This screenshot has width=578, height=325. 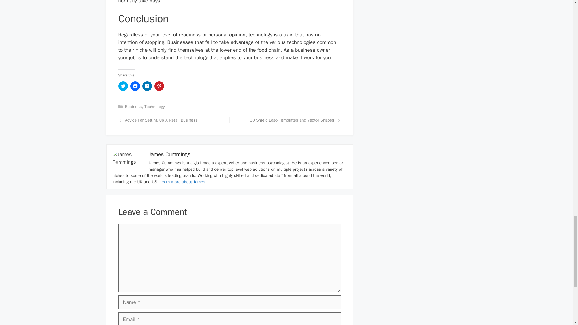 What do you see at coordinates (169, 154) in the screenshot?
I see `James Cummings` at bounding box center [169, 154].